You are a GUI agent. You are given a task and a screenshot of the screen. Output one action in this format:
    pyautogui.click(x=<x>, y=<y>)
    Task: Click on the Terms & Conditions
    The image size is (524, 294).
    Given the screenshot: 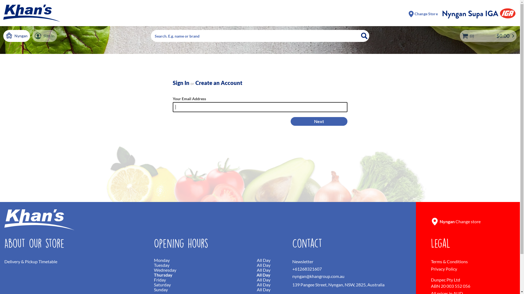 What is the action you would take?
    pyautogui.click(x=473, y=261)
    